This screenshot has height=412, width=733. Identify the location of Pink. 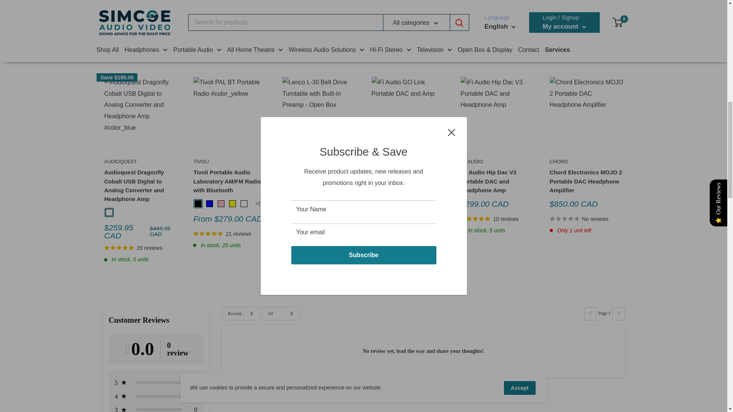
(221, 204).